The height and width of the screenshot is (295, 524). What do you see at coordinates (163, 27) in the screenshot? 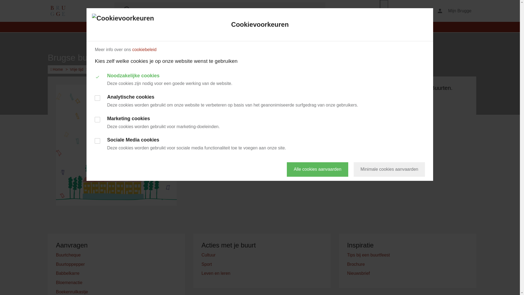
I see `LEVEN & MOBILITEIT` at bounding box center [163, 27].